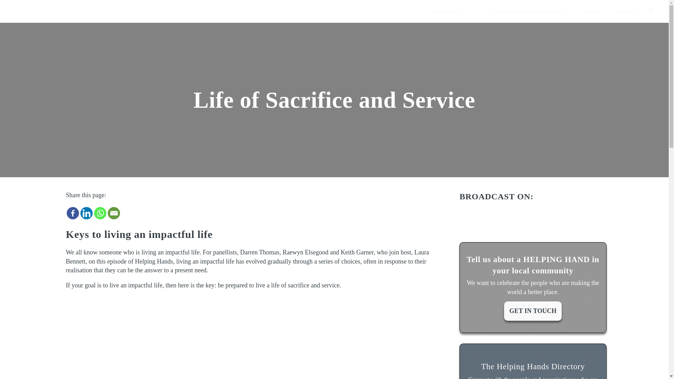 The image size is (674, 379). What do you see at coordinates (451, 12) in the screenshot?
I see `Watch Now` at bounding box center [451, 12].